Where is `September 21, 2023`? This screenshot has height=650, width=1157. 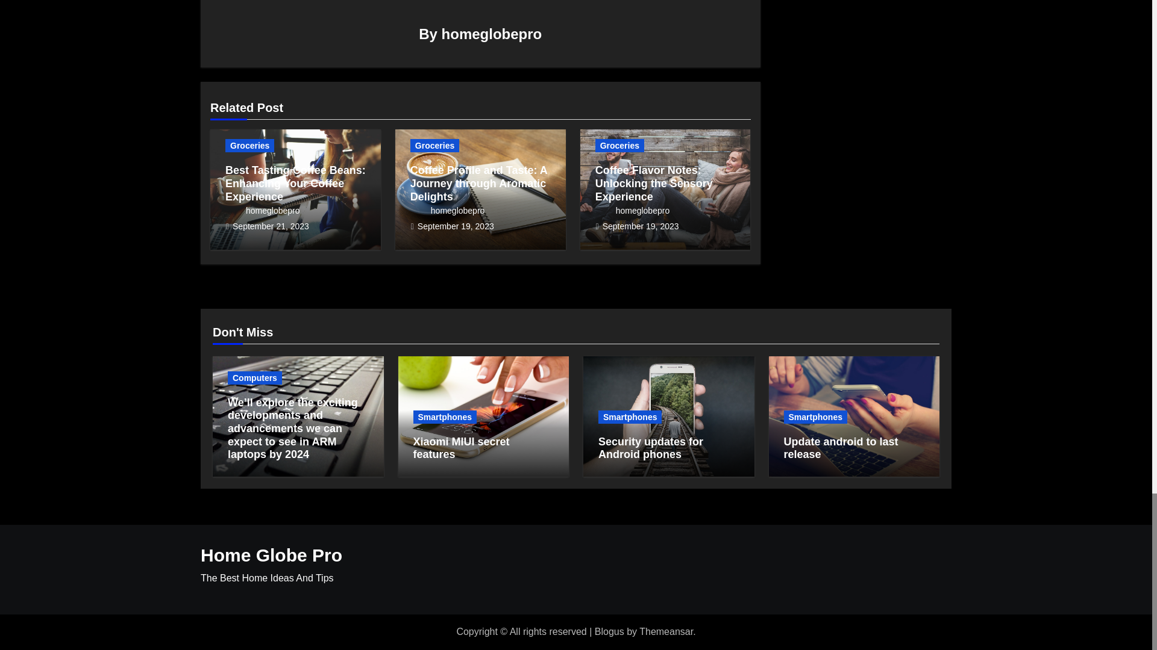
September 21, 2023 is located at coordinates (270, 226).